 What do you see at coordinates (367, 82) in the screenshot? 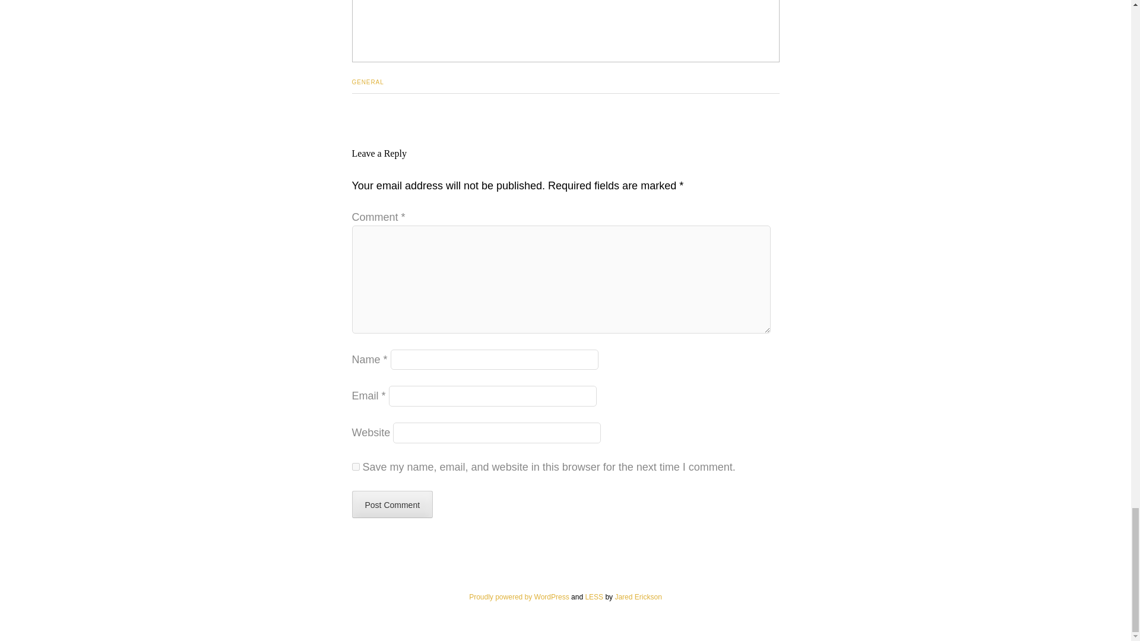
I see `GENERAL` at bounding box center [367, 82].